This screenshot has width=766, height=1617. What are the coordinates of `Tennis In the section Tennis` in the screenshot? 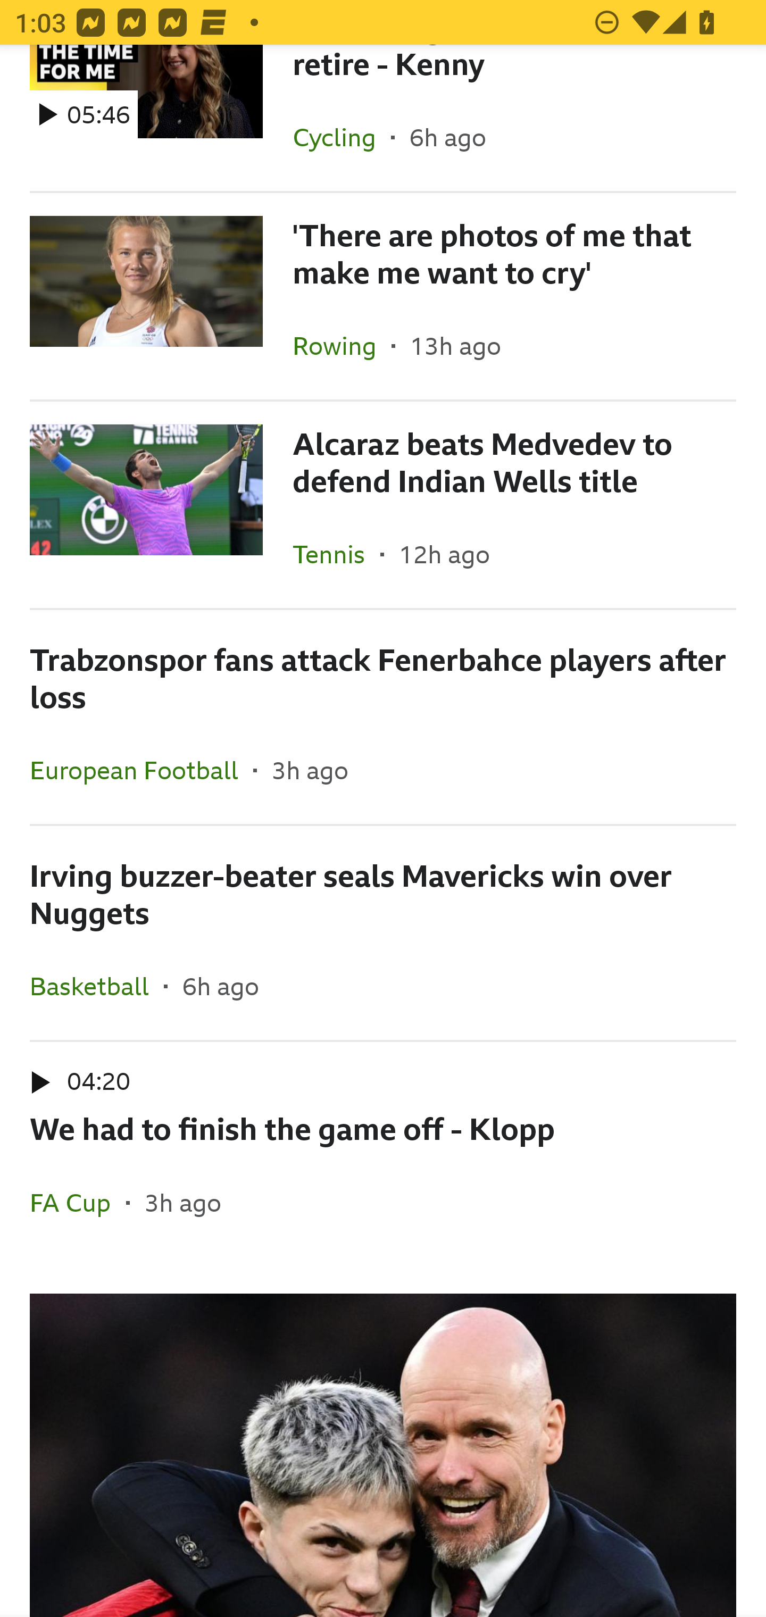 It's located at (336, 554).